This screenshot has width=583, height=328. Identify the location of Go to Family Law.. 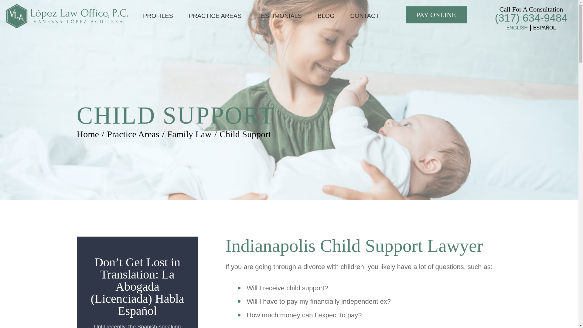
(189, 134).